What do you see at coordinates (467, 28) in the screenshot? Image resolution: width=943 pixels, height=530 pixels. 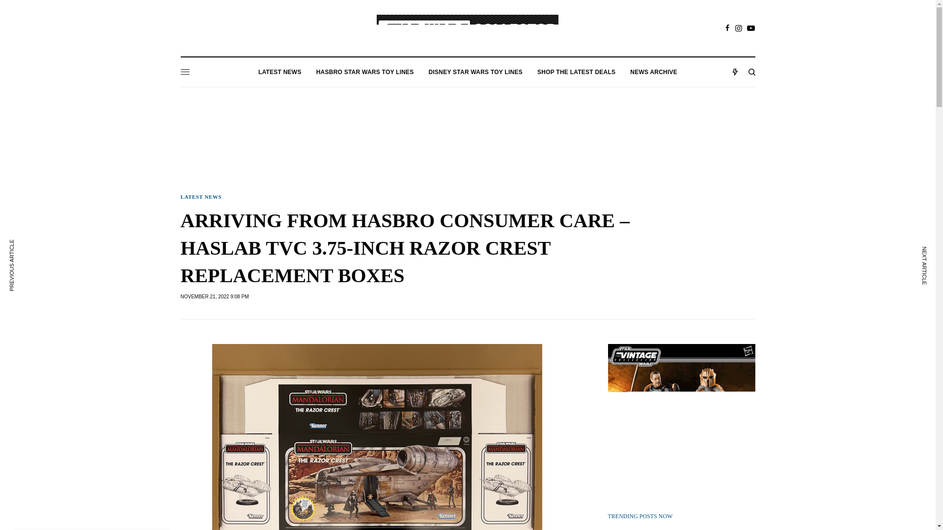 I see `Star Wars Collector` at bounding box center [467, 28].